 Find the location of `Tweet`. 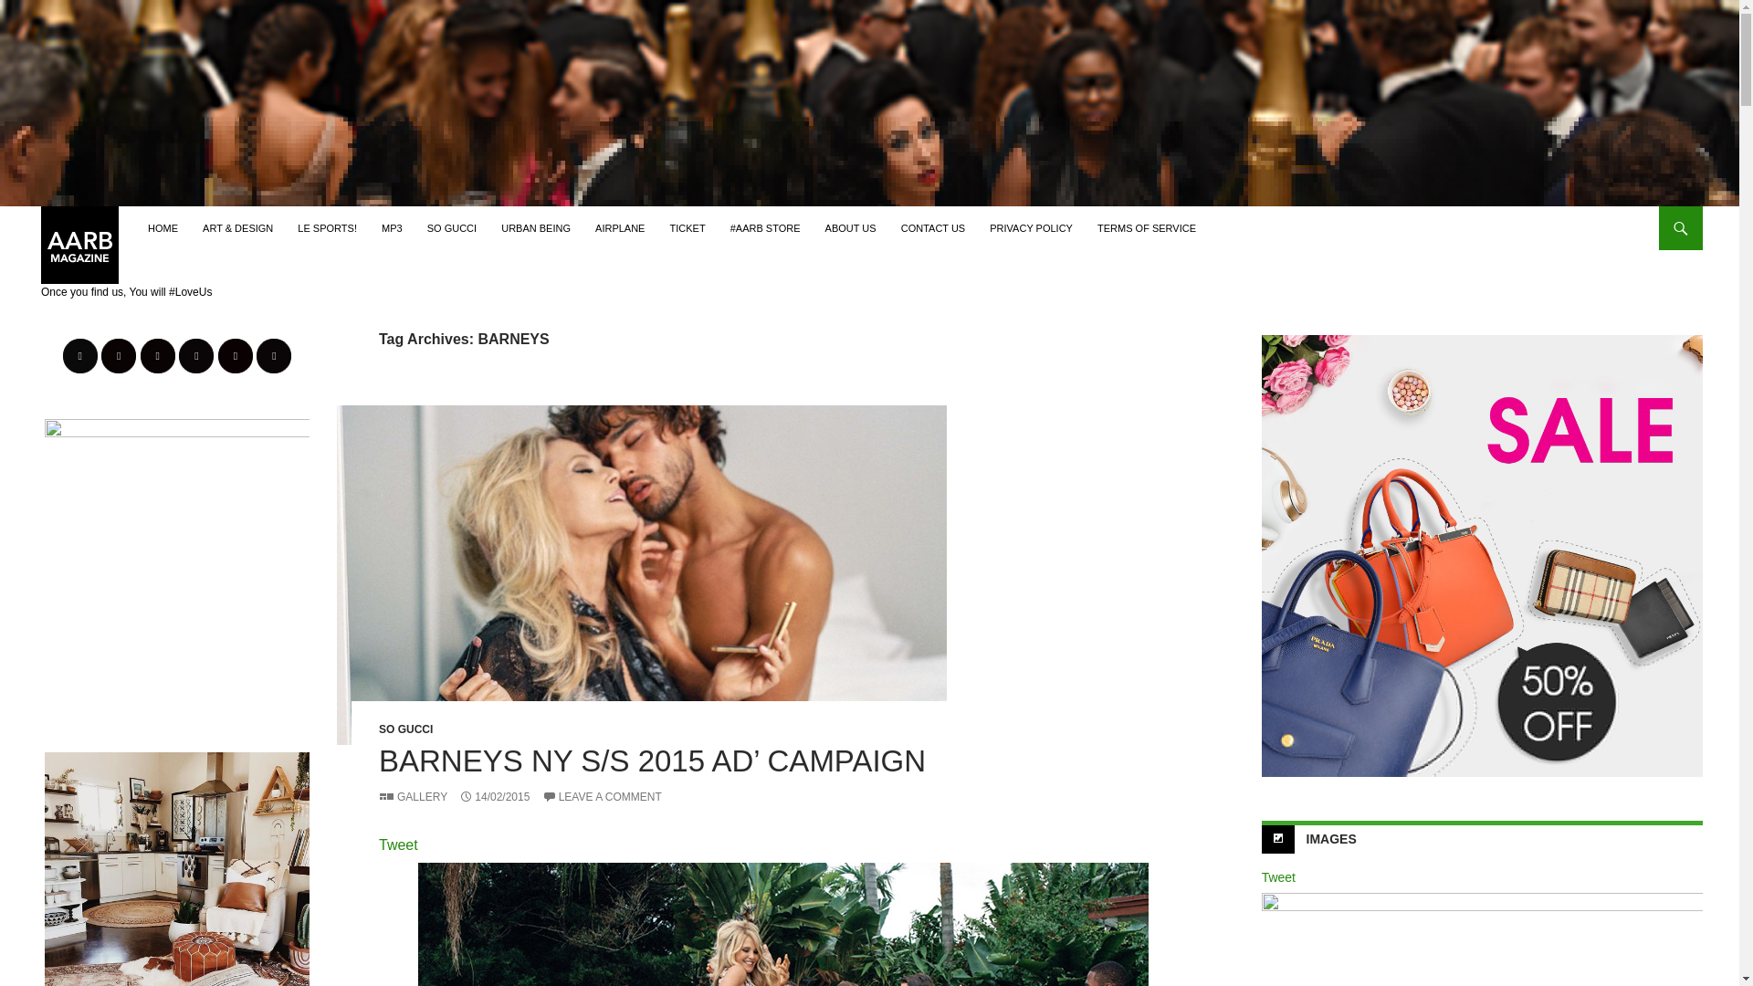

Tweet is located at coordinates (398, 844).